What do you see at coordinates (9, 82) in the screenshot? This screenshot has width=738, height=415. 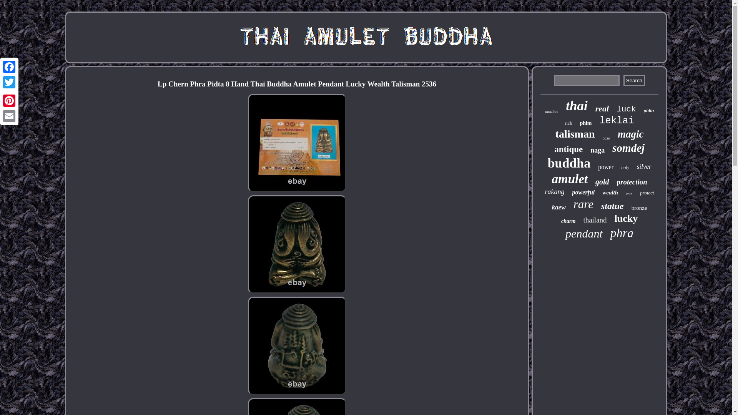 I see `Twitter` at bounding box center [9, 82].